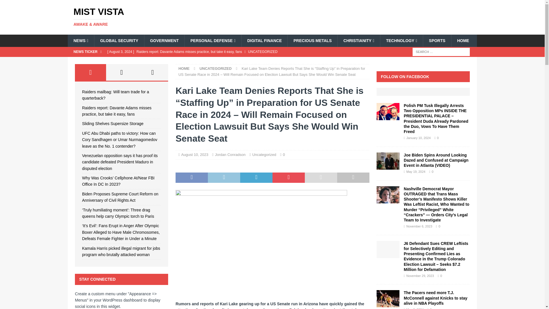  I want to click on Sliding Shelves Supersize Storage, so click(219, 61).